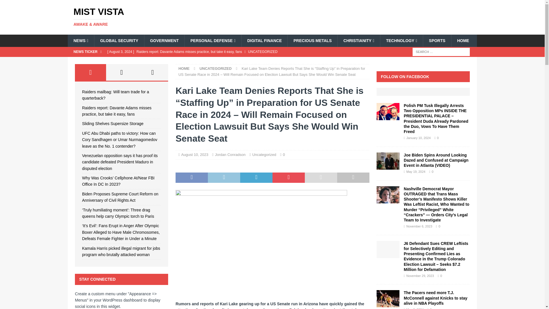  I want to click on Sliding Shelves Supersize Storage, so click(219, 61).